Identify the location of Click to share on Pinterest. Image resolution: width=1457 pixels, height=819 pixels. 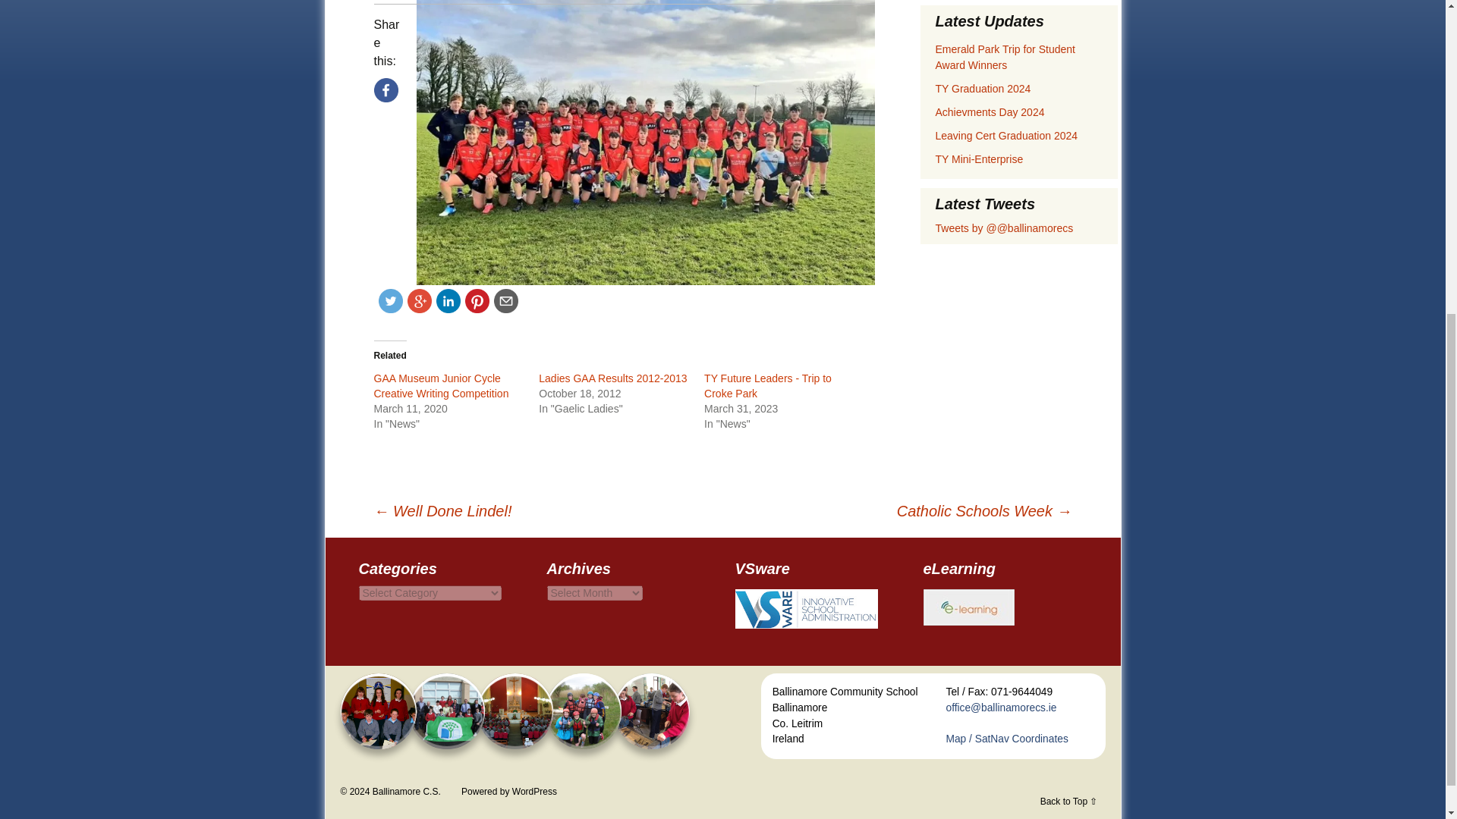
(477, 300).